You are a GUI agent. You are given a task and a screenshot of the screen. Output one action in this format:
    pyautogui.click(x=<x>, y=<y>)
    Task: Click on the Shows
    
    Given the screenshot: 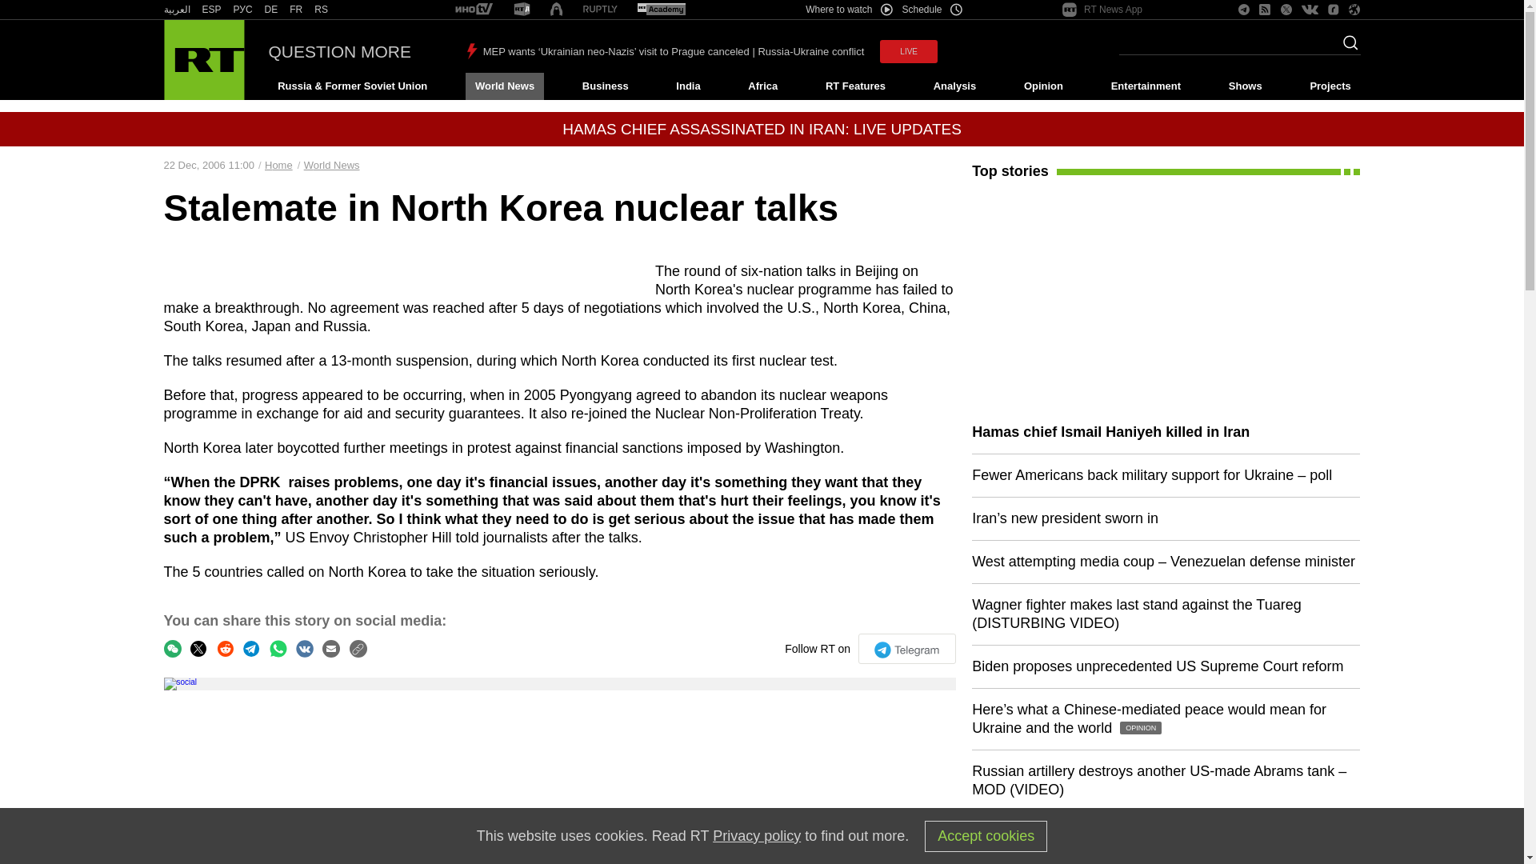 What is the action you would take?
    pyautogui.click(x=1245, y=86)
    